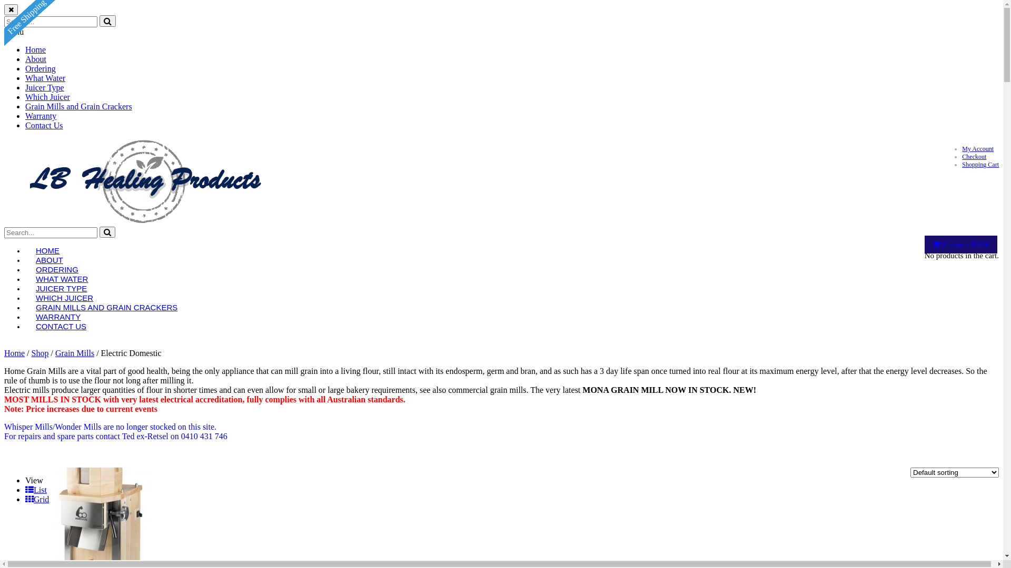 This screenshot has width=1011, height=568. What do you see at coordinates (57, 269) in the screenshot?
I see `ORDERING` at bounding box center [57, 269].